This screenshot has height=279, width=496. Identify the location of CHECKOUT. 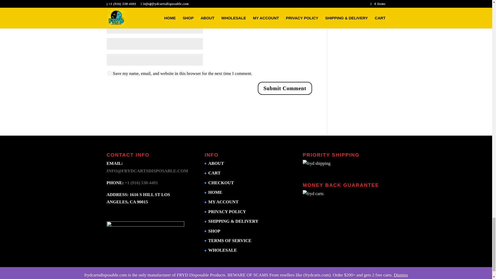
(221, 183).